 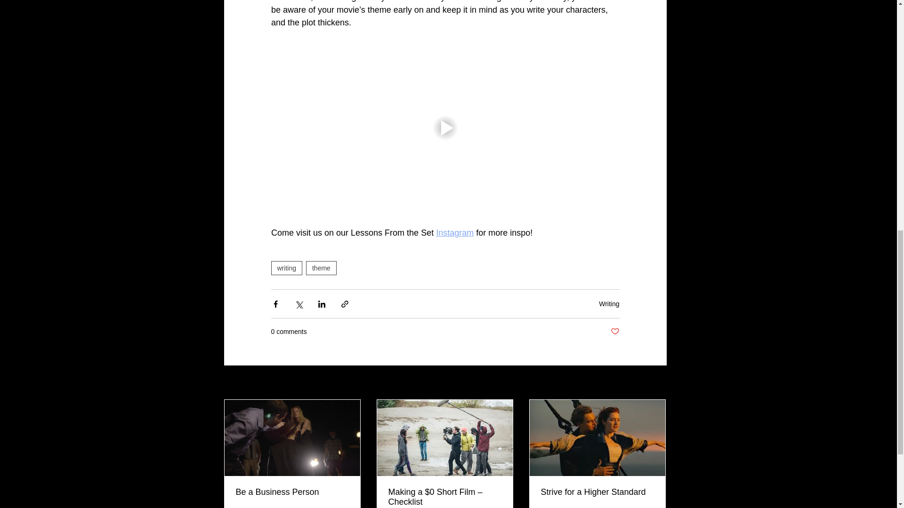 I want to click on See All, so click(x=656, y=383).